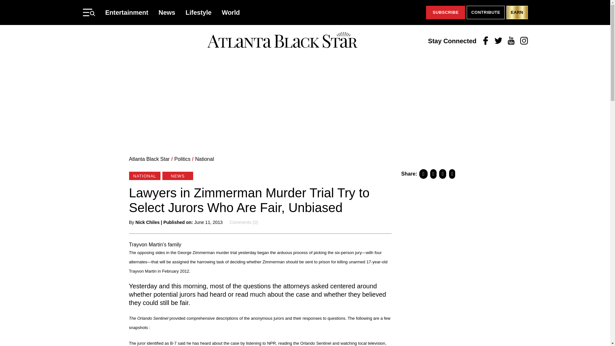  I want to click on SUBSCRIBE, so click(445, 12).